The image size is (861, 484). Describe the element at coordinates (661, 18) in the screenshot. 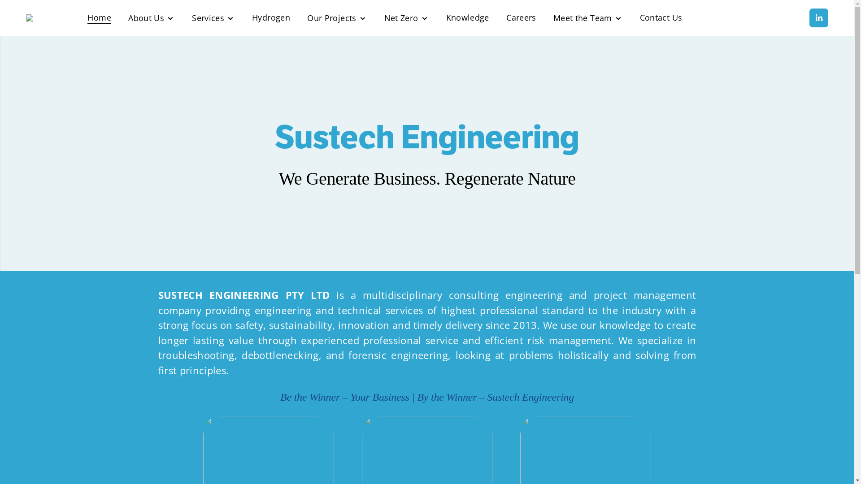

I see `Contact Us` at that location.